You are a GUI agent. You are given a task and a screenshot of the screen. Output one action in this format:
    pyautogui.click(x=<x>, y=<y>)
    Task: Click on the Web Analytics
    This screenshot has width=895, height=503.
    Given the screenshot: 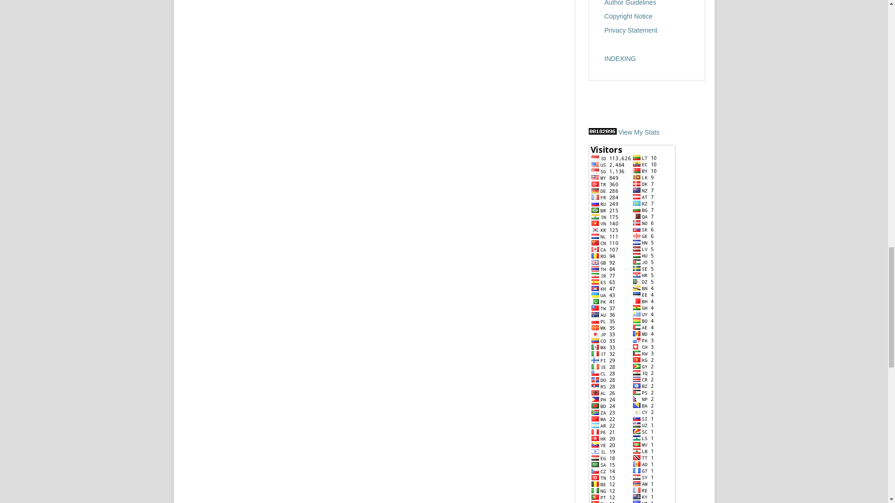 What is the action you would take?
    pyautogui.click(x=602, y=132)
    